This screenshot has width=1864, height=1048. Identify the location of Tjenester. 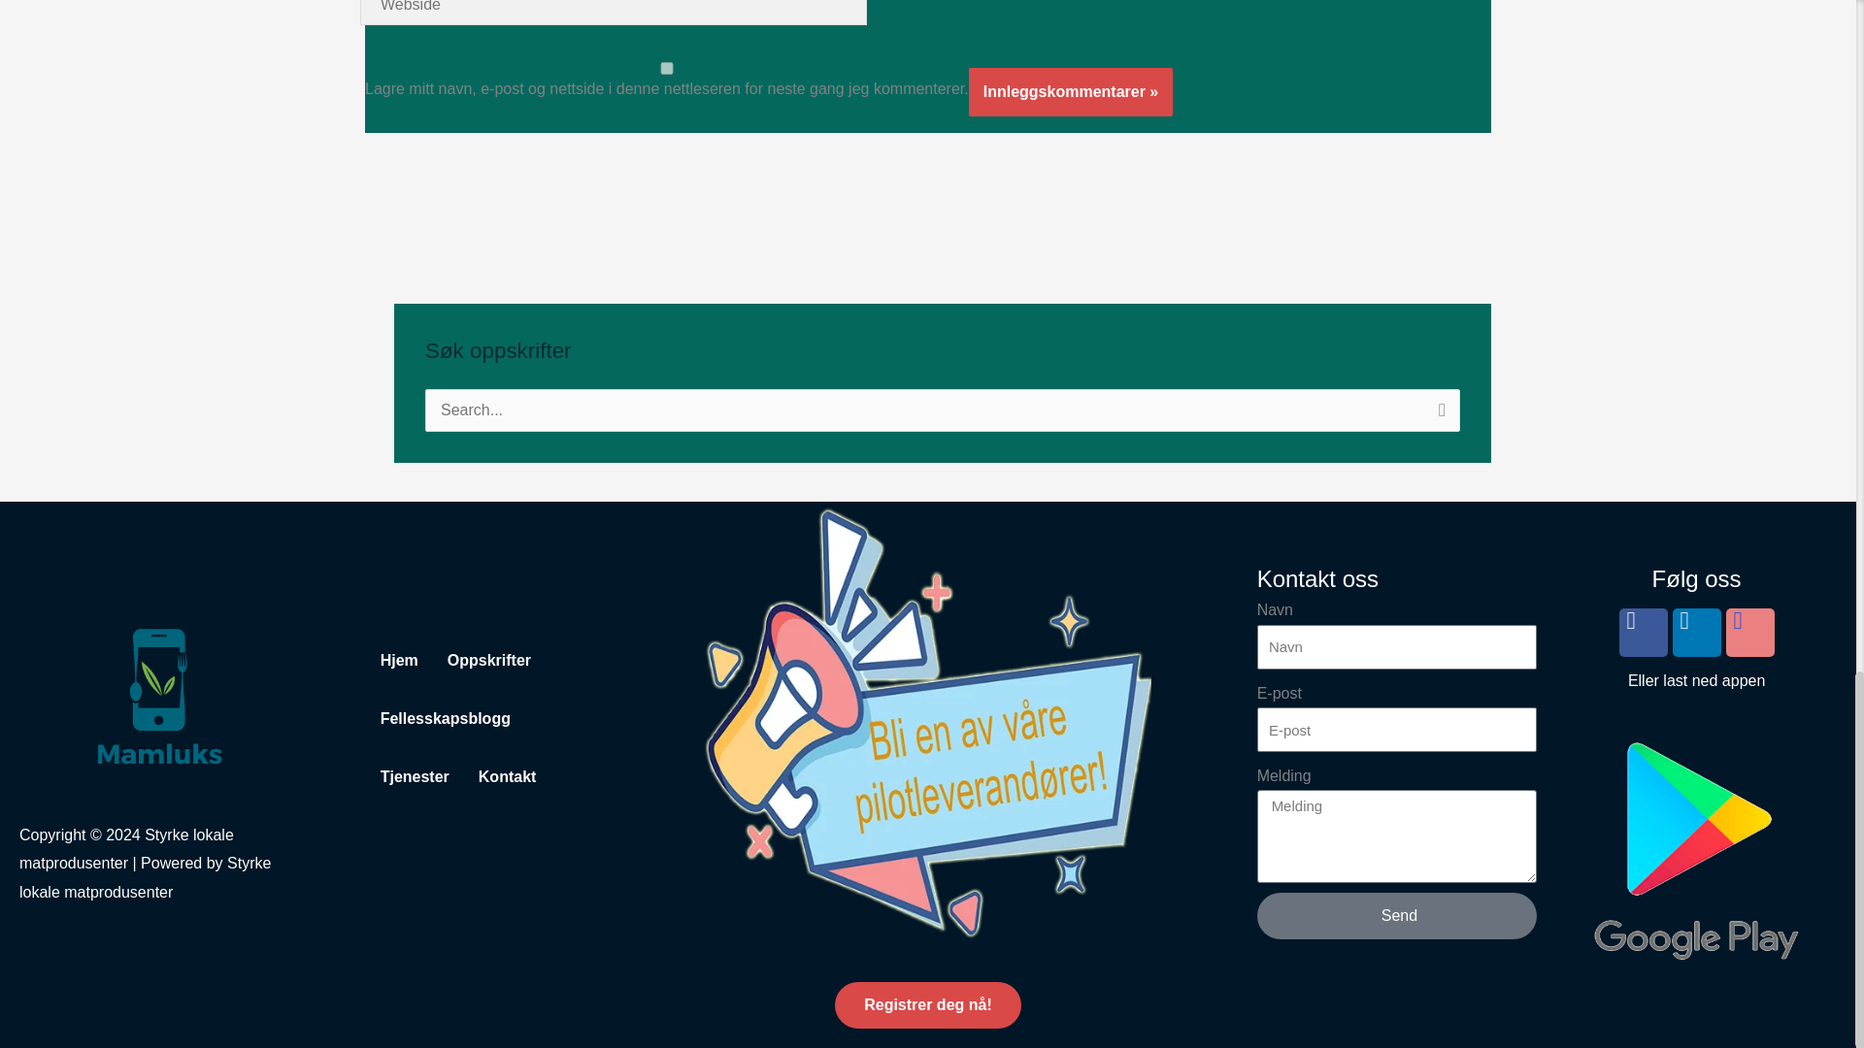
(407, 776).